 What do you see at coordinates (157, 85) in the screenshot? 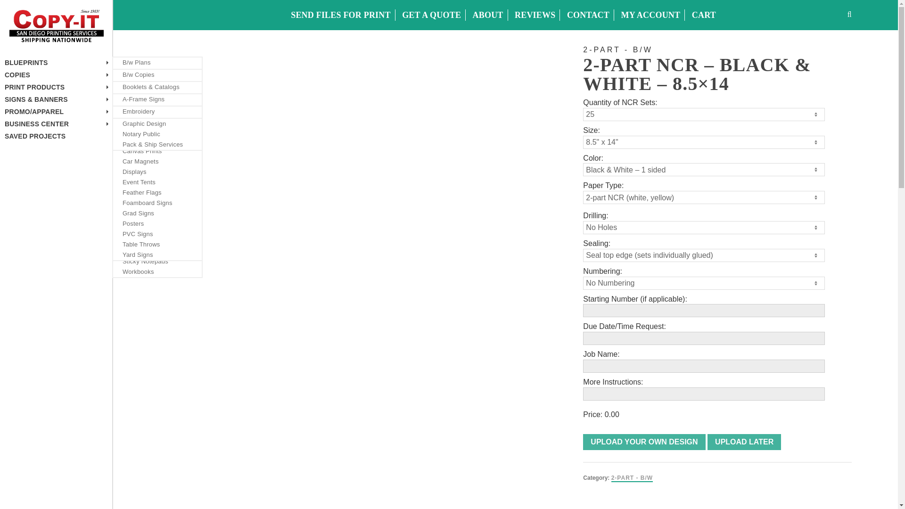
I see `Full Color Copies` at bounding box center [157, 85].